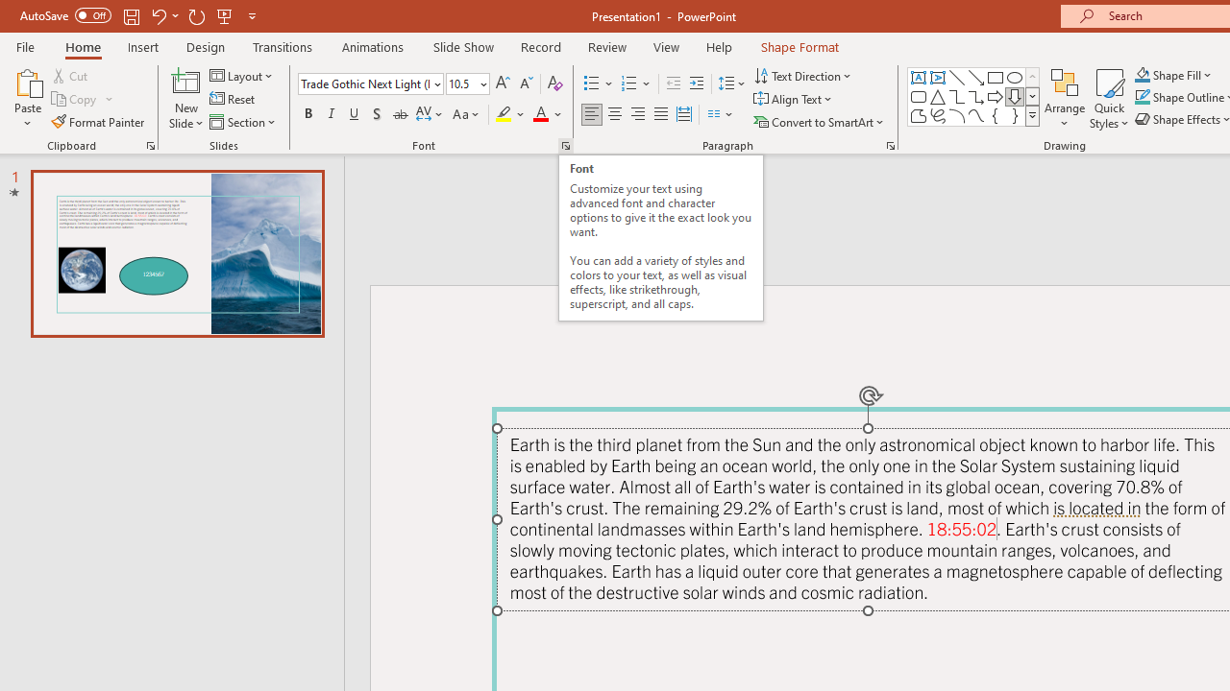 The image size is (1230, 691). What do you see at coordinates (697, 84) in the screenshot?
I see `Increase Indent` at bounding box center [697, 84].